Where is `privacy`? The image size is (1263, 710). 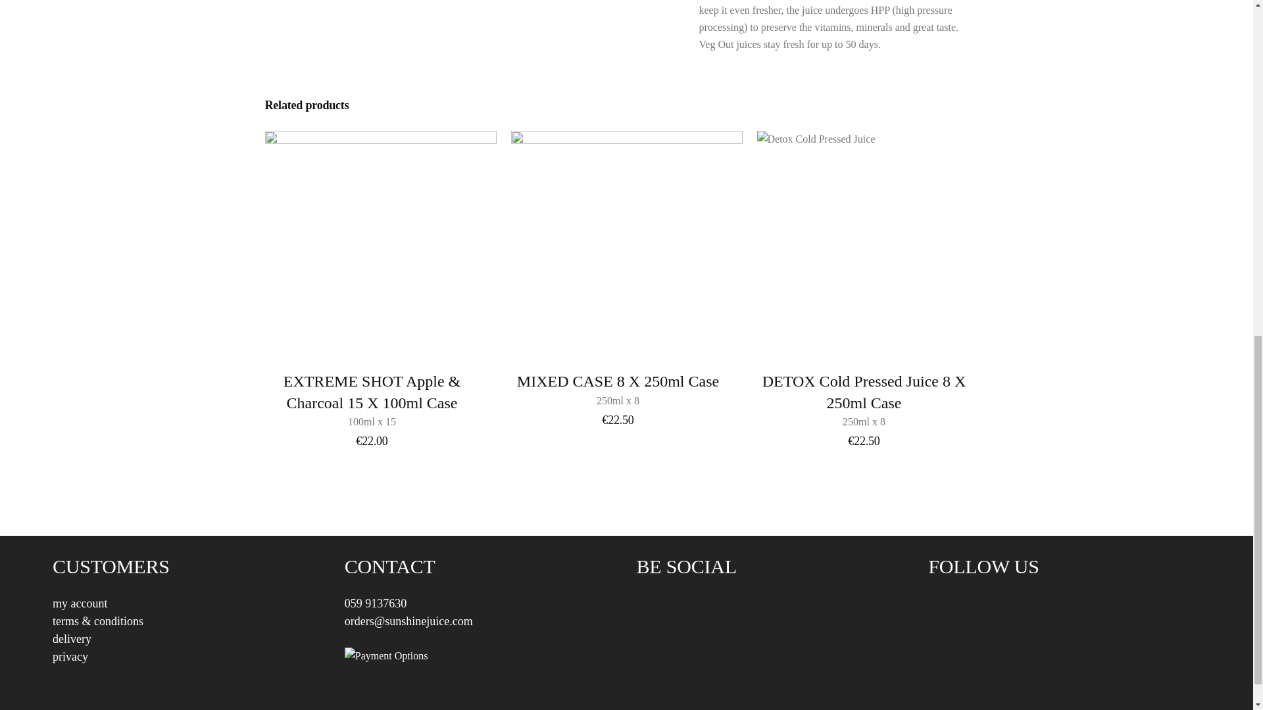 privacy is located at coordinates (864, 400).